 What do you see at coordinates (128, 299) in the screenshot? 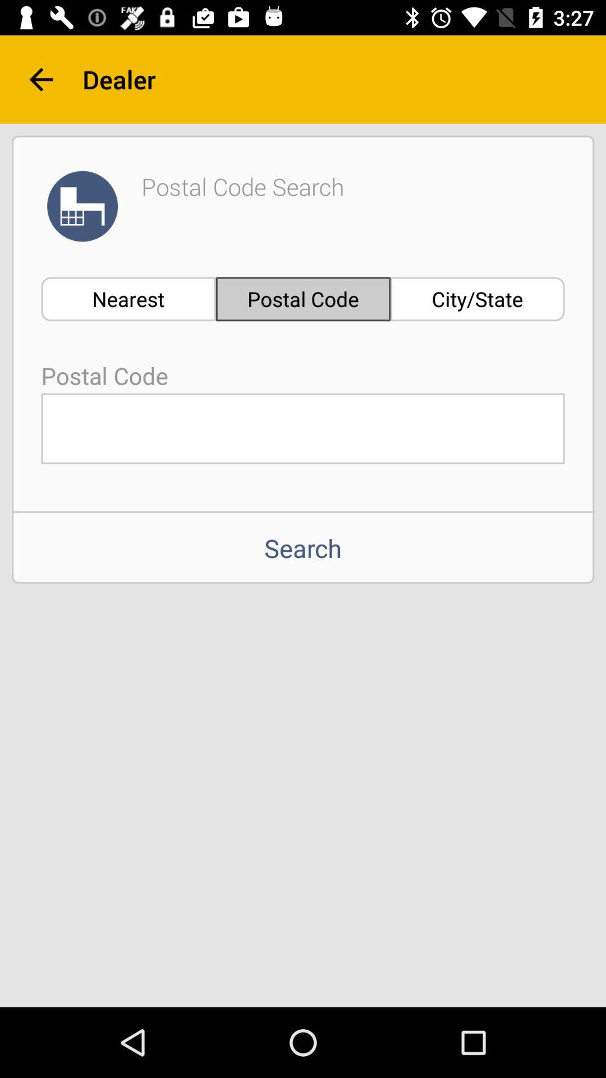
I see `open icon to the left of the postal code item` at bounding box center [128, 299].